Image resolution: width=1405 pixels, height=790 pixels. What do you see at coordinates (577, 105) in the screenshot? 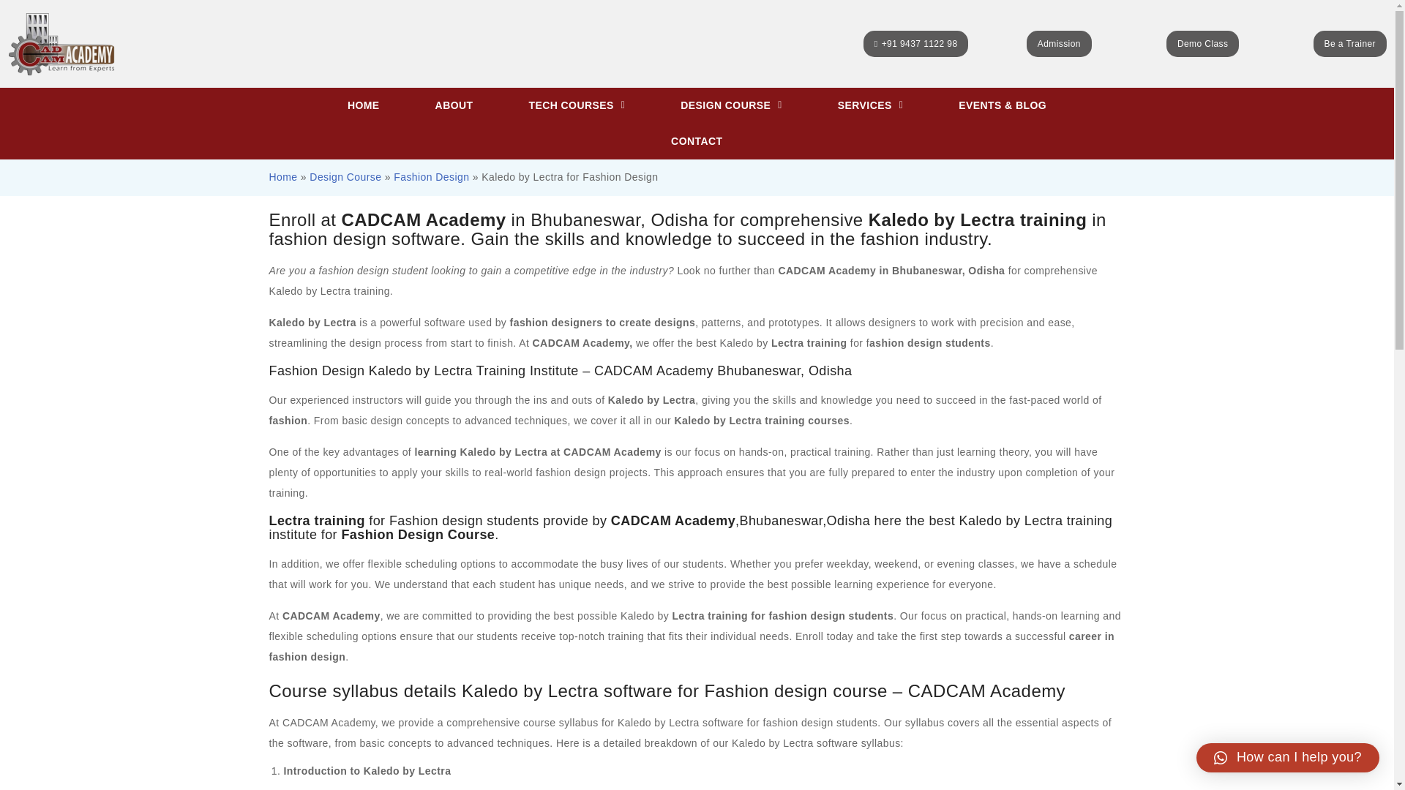
I see `TECH COURSES` at bounding box center [577, 105].